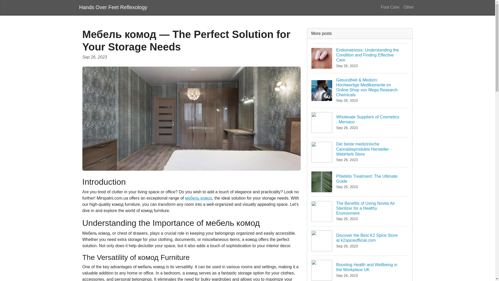 This screenshot has height=281, width=499. Describe the element at coordinates (113, 7) in the screenshot. I see `Foot Care` at that location.